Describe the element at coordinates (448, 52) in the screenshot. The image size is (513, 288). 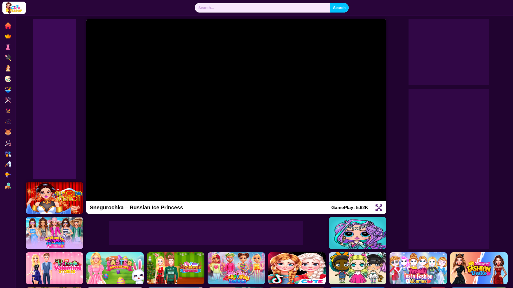
I see `Advertisement` at that location.